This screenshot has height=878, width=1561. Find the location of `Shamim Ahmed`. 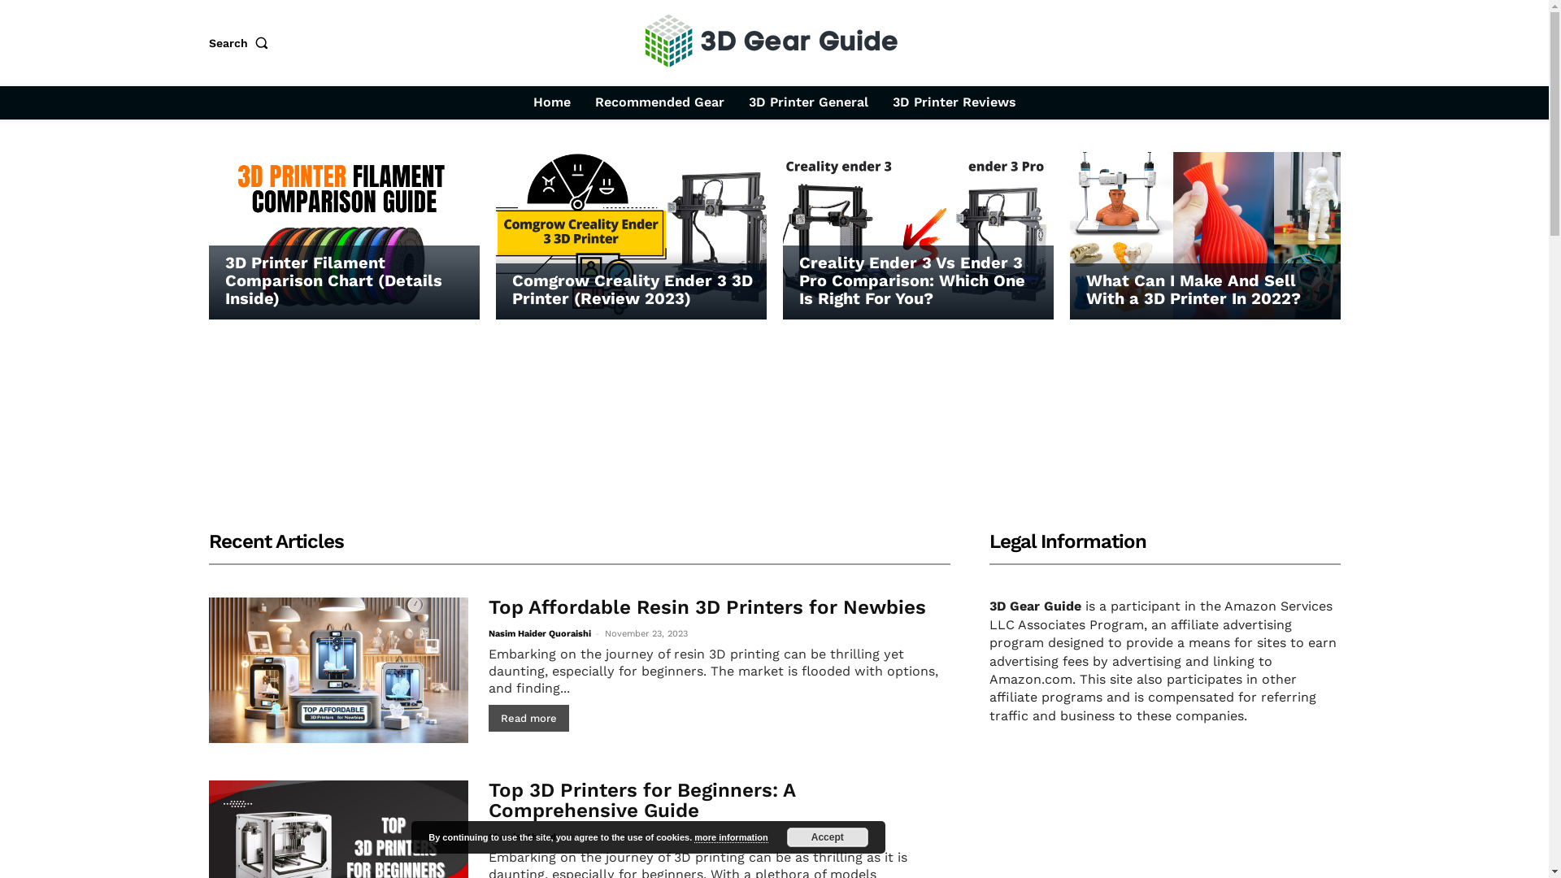

Shamim Ahmed is located at coordinates (522, 837).